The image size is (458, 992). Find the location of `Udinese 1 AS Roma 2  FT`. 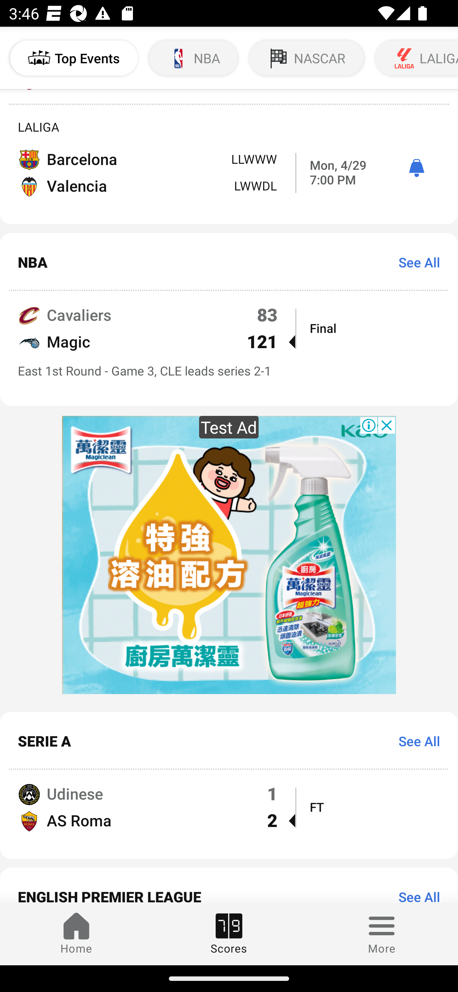

Udinese 1 AS Roma 2  FT is located at coordinates (229, 814).